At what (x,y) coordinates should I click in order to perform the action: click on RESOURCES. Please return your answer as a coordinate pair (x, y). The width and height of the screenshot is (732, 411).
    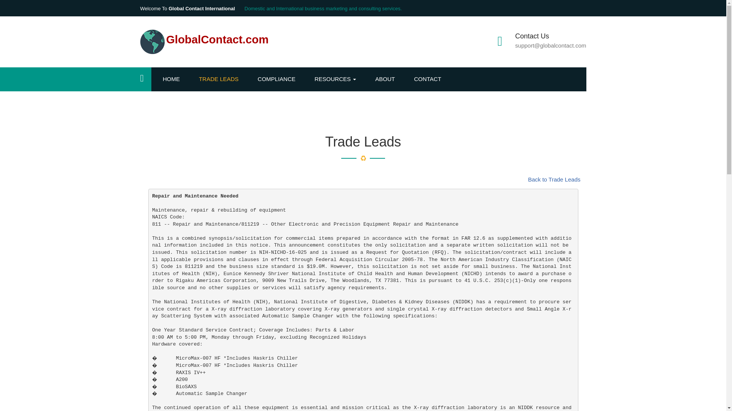
    Looking at the image, I should click on (339, 79).